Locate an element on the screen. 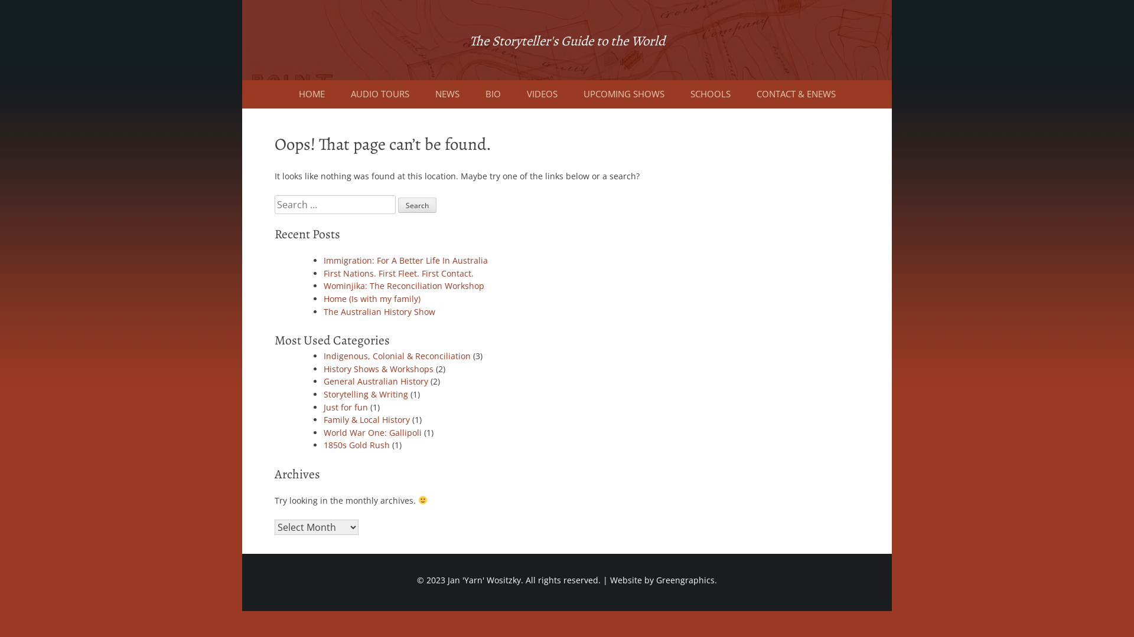 Image resolution: width=1134 pixels, height=637 pixels. 1850s Gold Rush is located at coordinates (357, 445).